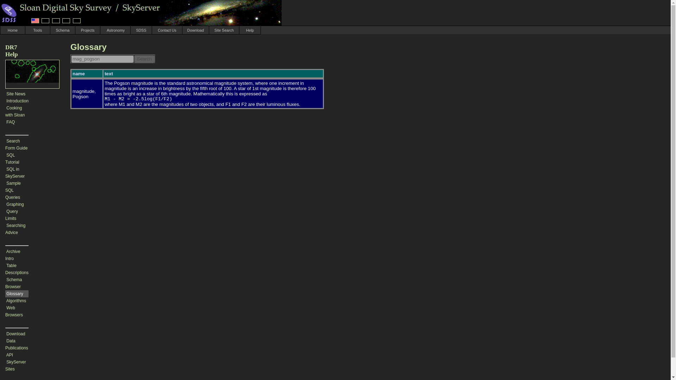  I want to click on Web Browsers, so click(14, 311).